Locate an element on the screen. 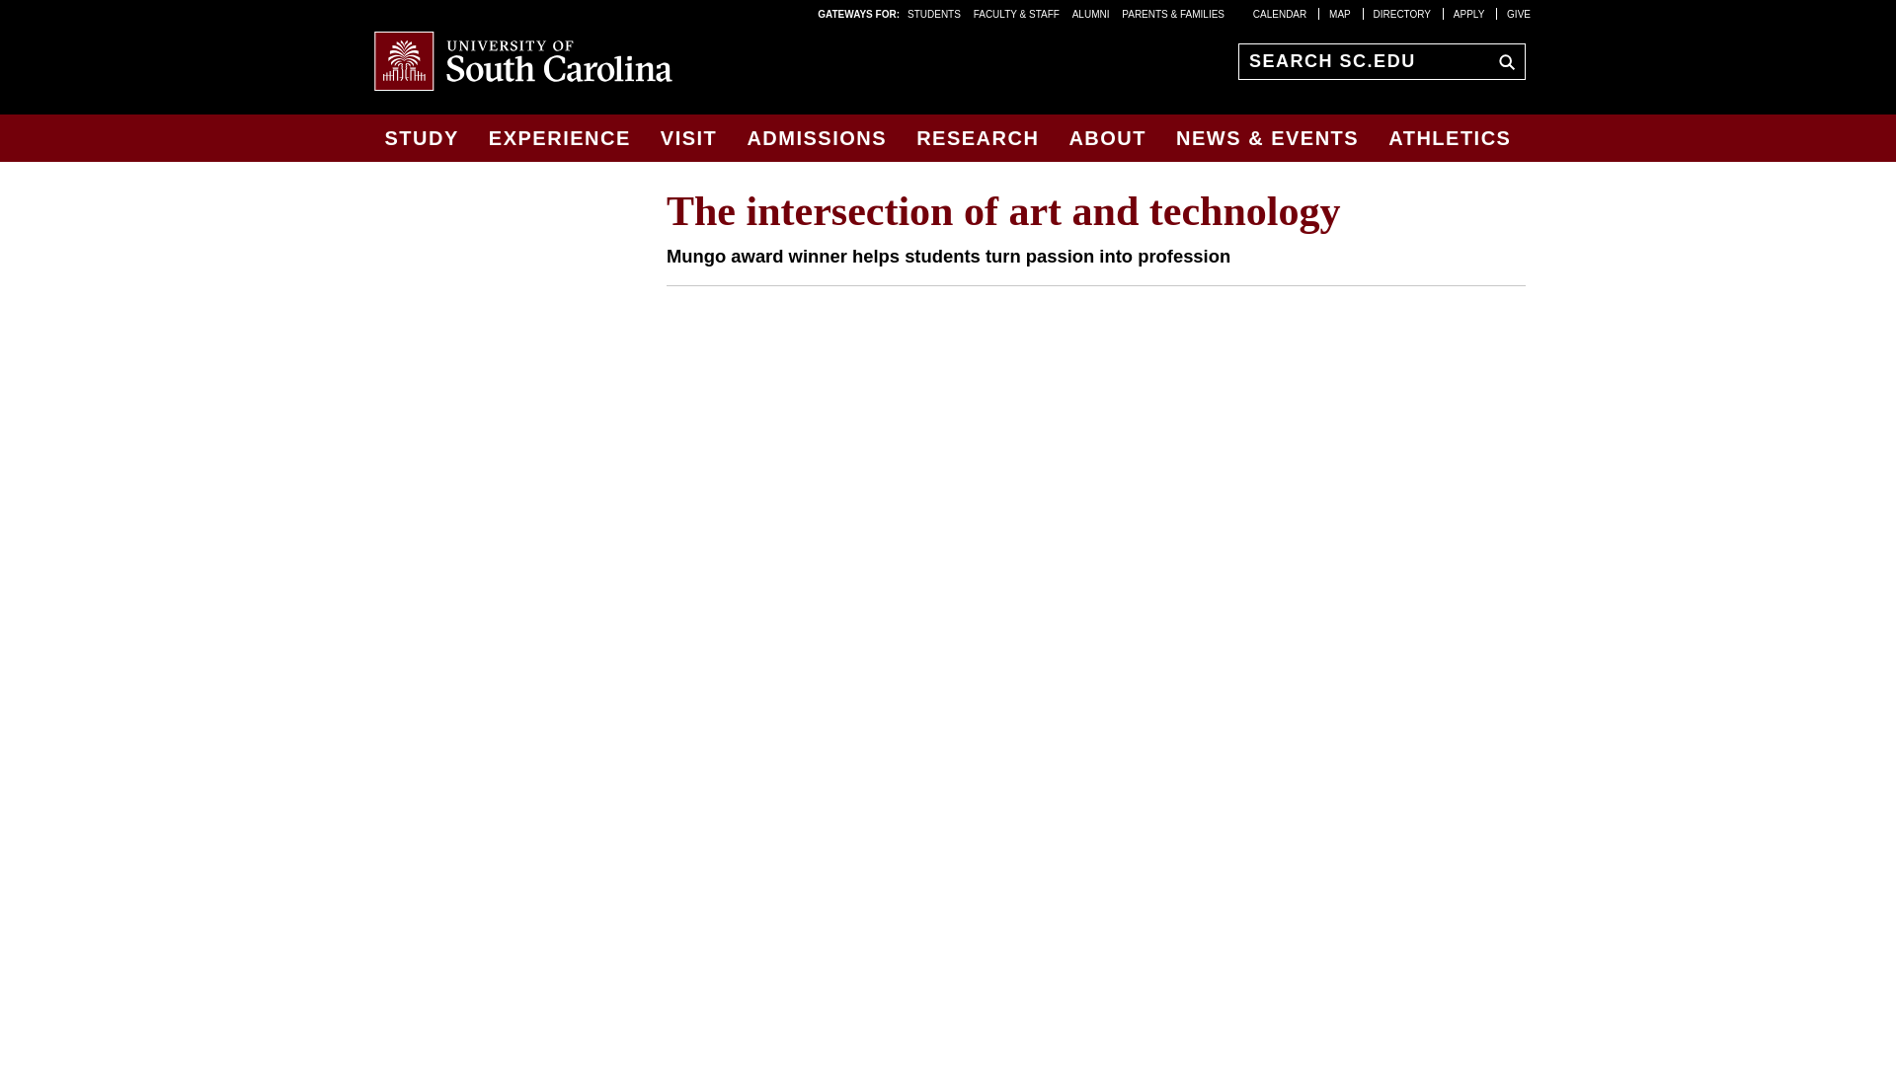 Image resolution: width=1896 pixels, height=1066 pixels. STUDENTS is located at coordinates (935, 13).